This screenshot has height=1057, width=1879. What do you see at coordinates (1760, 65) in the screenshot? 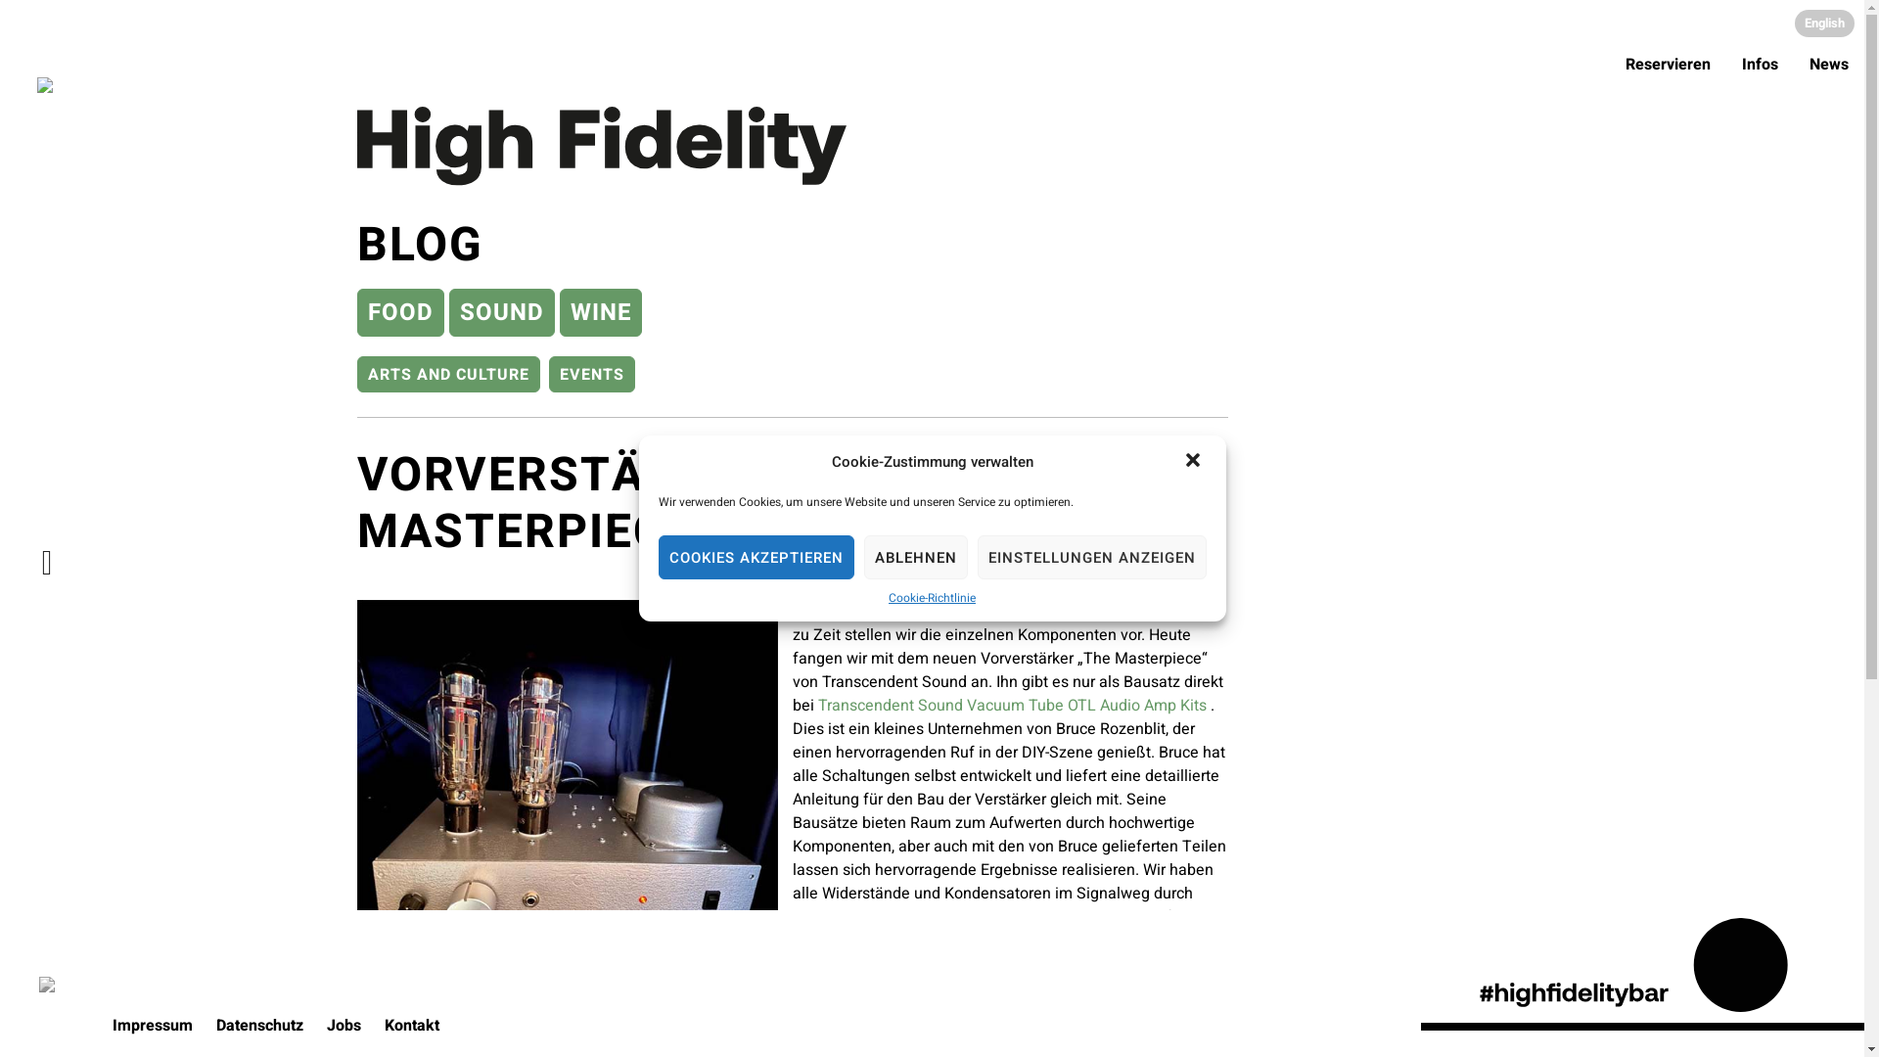
I see `Infos` at bounding box center [1760, 65].